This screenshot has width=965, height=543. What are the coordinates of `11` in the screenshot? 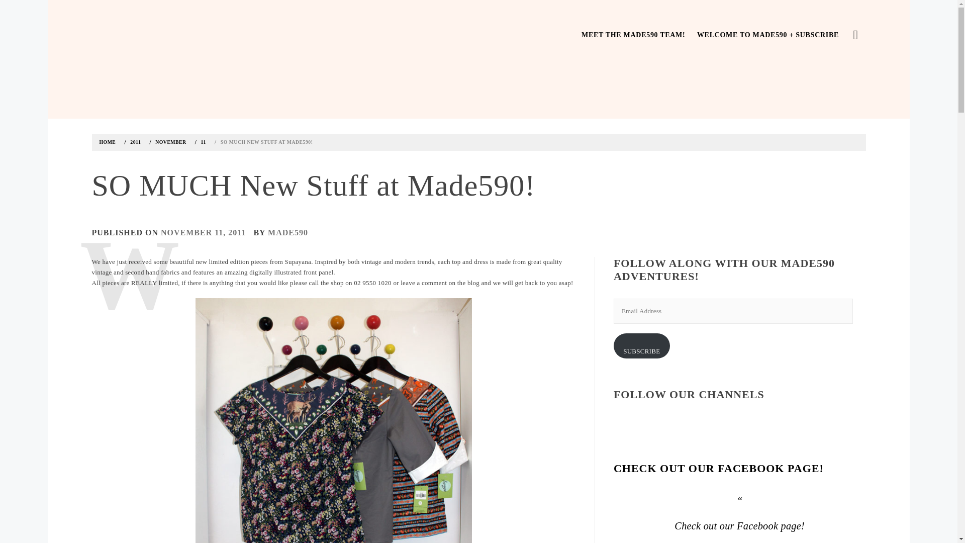 It's located at (202, 142).